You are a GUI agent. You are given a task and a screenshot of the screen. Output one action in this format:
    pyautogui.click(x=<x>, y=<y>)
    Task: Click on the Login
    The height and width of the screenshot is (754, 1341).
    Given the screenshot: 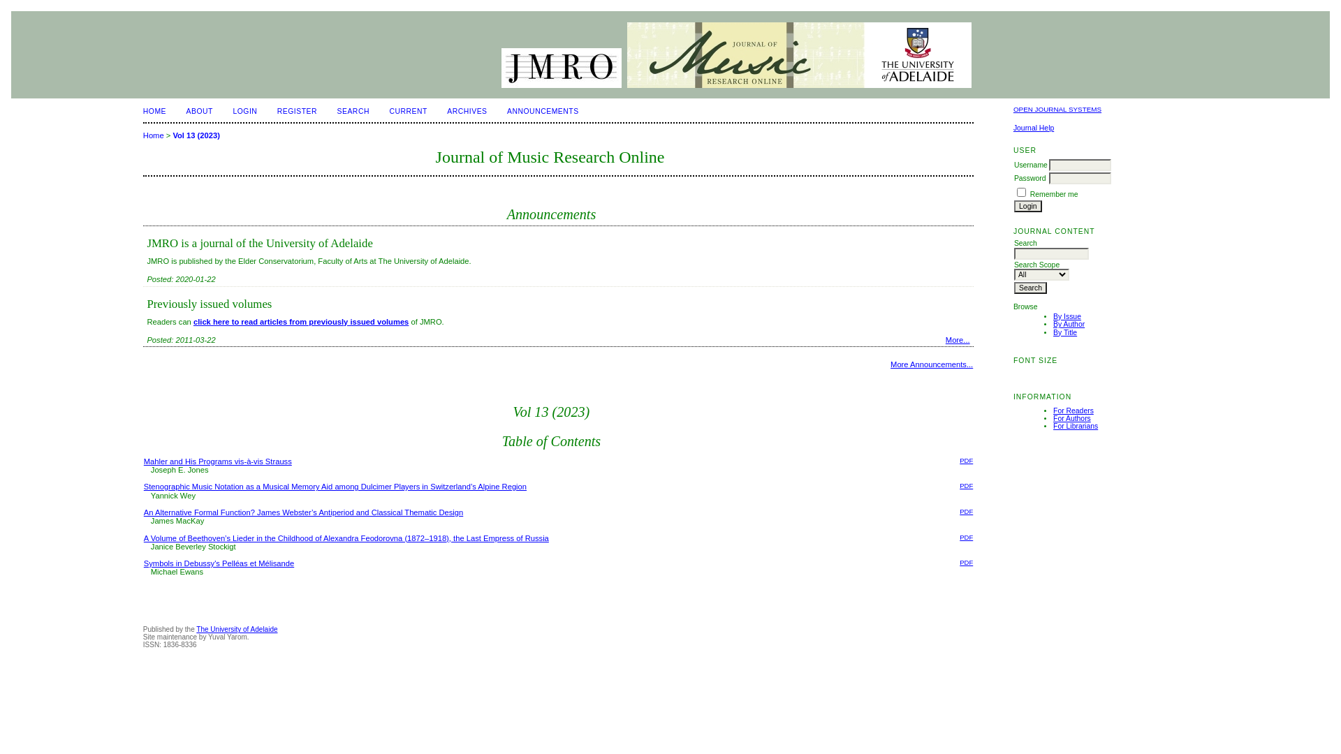 What is the action you would take?
    pyautogui.click(x=1028, y=207)
    